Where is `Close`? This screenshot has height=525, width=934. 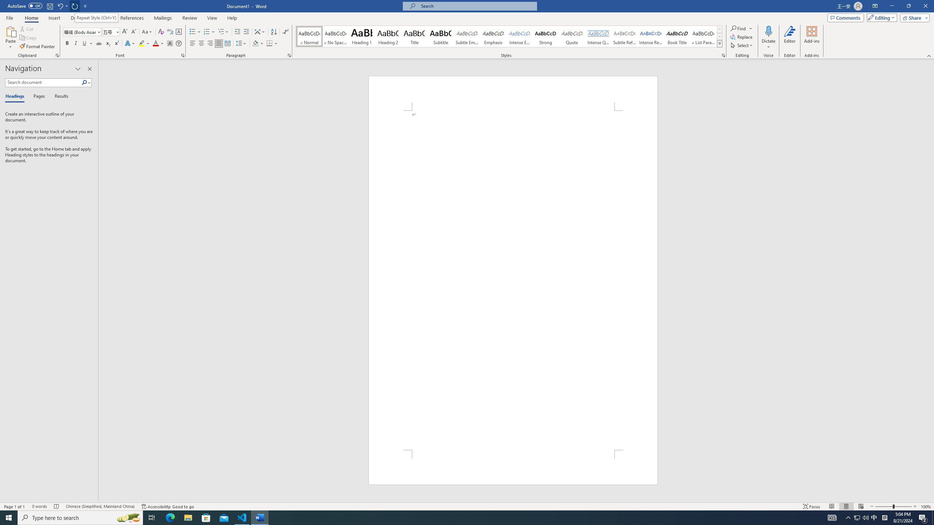
Close is located at coordinates (925, 6).